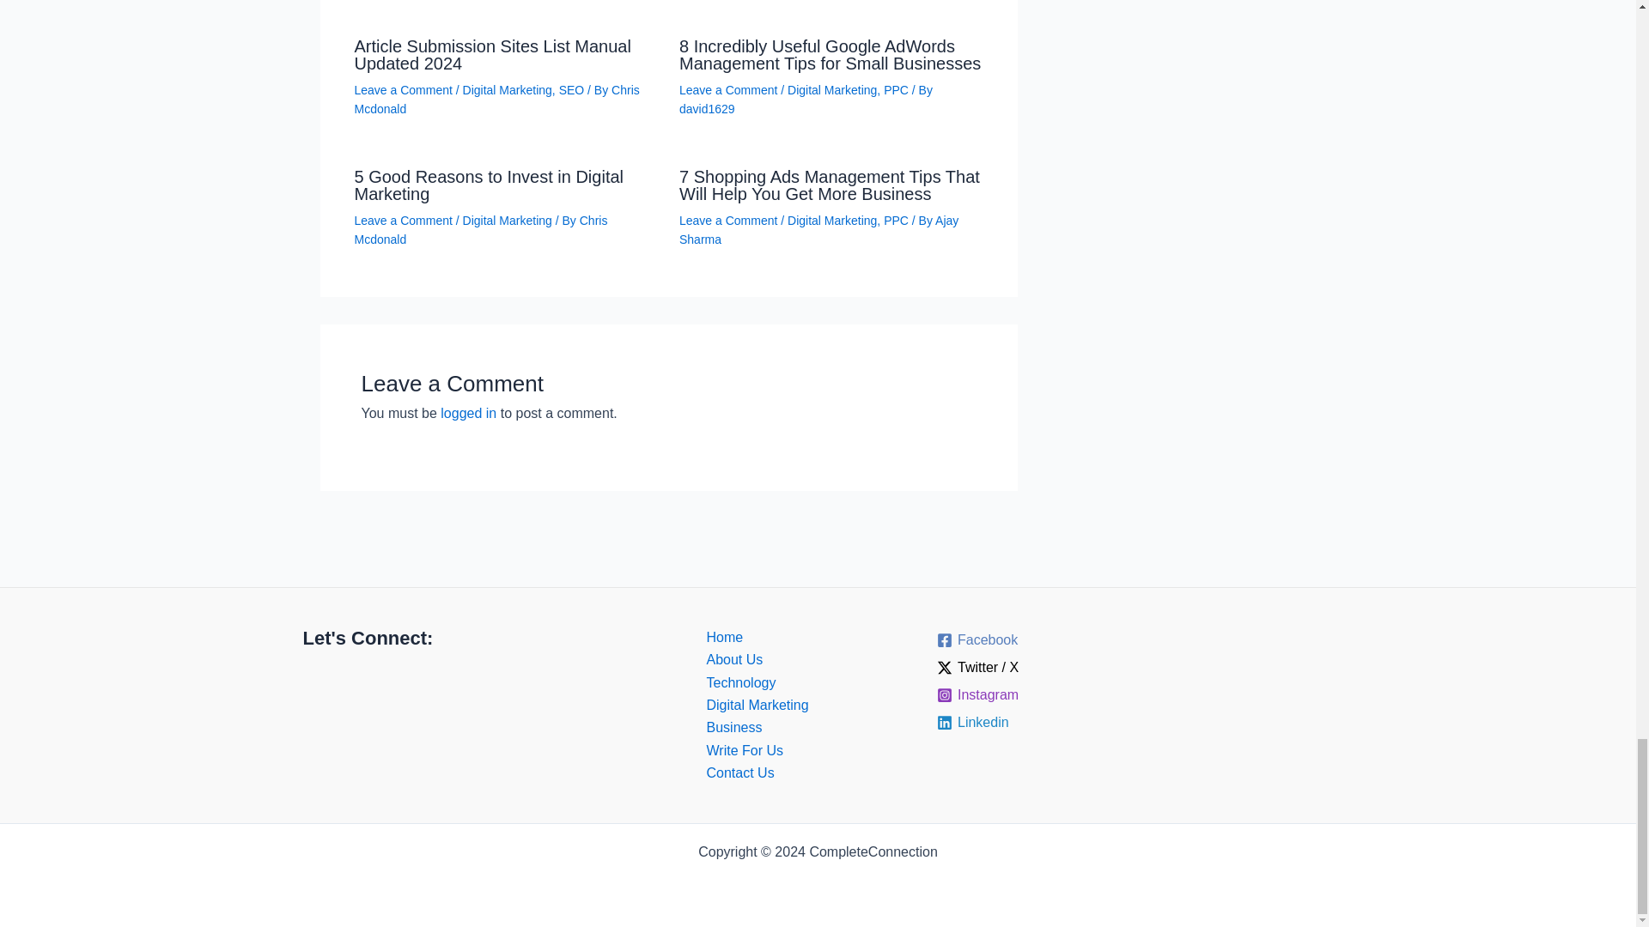 The height and width of the screenshot is (927, 1649). Describe the element at coordinates (818, 230) in the screenshot. I see `View all posts by Ajay Sharma` at that location.